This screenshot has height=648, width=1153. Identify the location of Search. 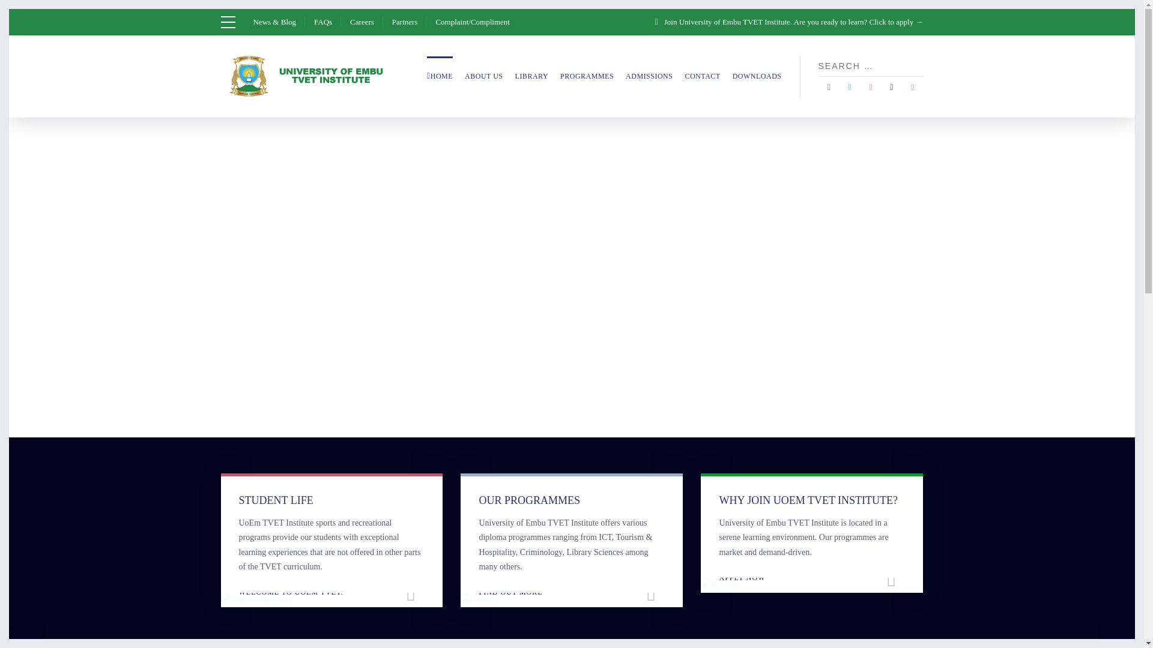
(918, 66).